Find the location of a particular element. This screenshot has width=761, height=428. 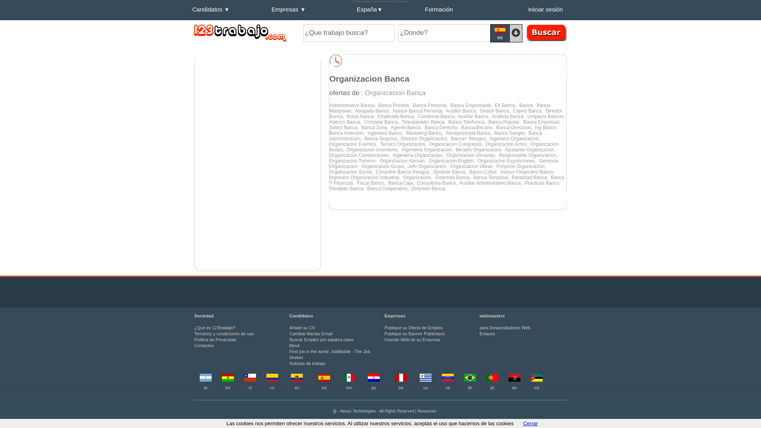

Contactos is located at coordinates (204, 346).